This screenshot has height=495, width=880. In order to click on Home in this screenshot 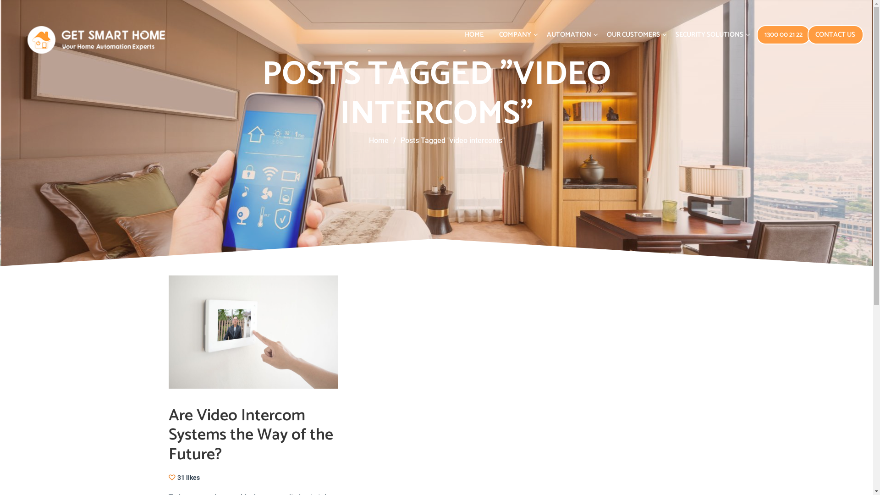, I will do `click(379, 140)`.